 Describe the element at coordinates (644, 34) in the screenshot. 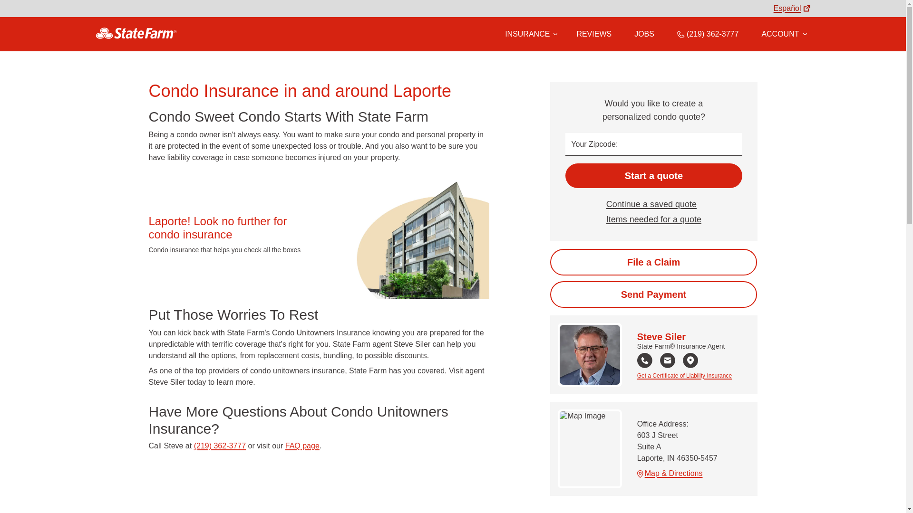

I see `JOBS` at that location.